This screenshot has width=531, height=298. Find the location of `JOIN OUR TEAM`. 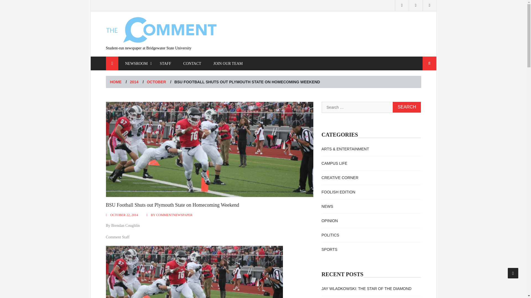

JOIN OUR TEAM is located at coordinates (228, 63).